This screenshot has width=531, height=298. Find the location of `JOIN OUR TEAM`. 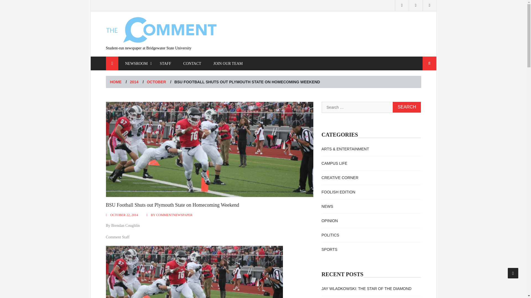

JOIN OUR TEAM is located at coordinates (228, 63).